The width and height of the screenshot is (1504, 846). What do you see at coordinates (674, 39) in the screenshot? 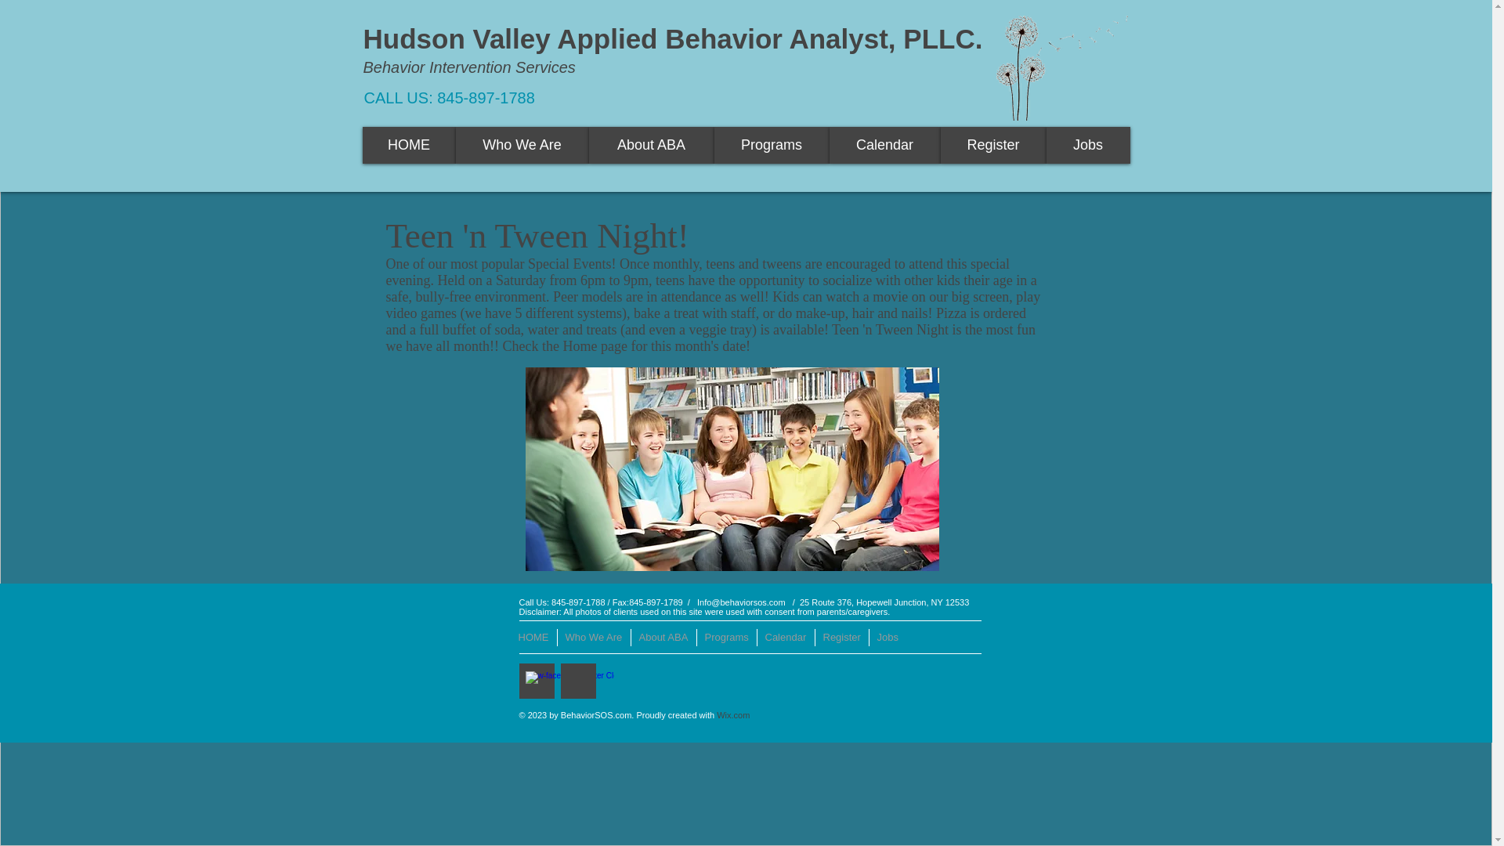
I see `Hudson Valley Applied Behavior Analyst, PLLC.` at bounding box center [674, 39].